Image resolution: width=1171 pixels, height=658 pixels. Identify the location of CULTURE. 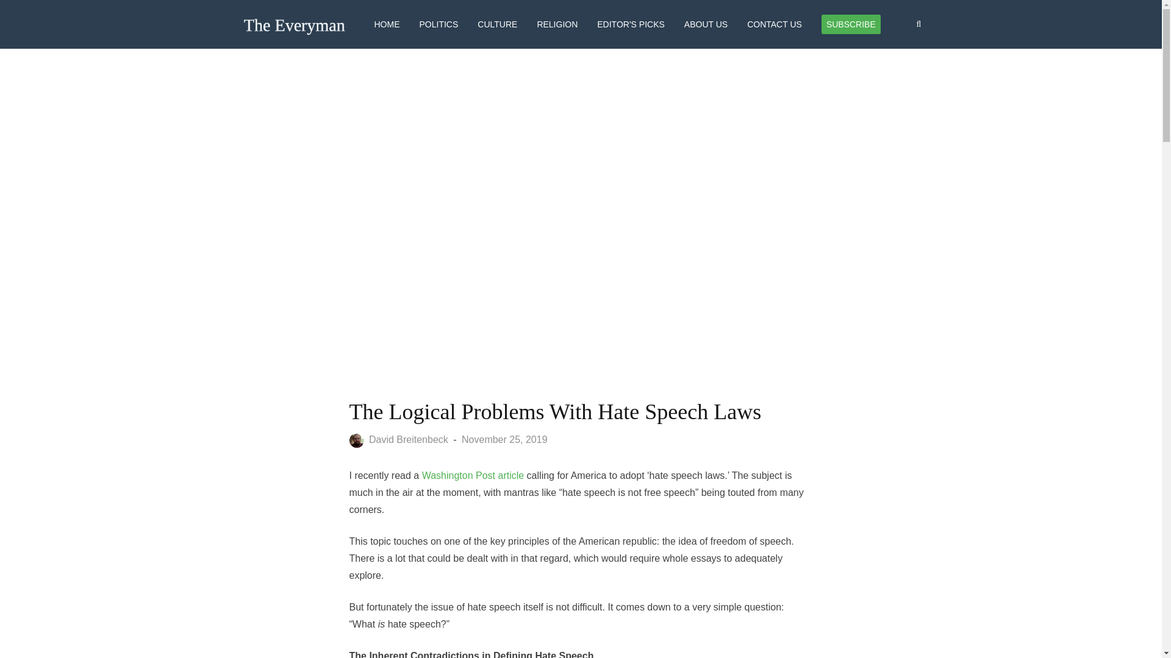
(498, 24).